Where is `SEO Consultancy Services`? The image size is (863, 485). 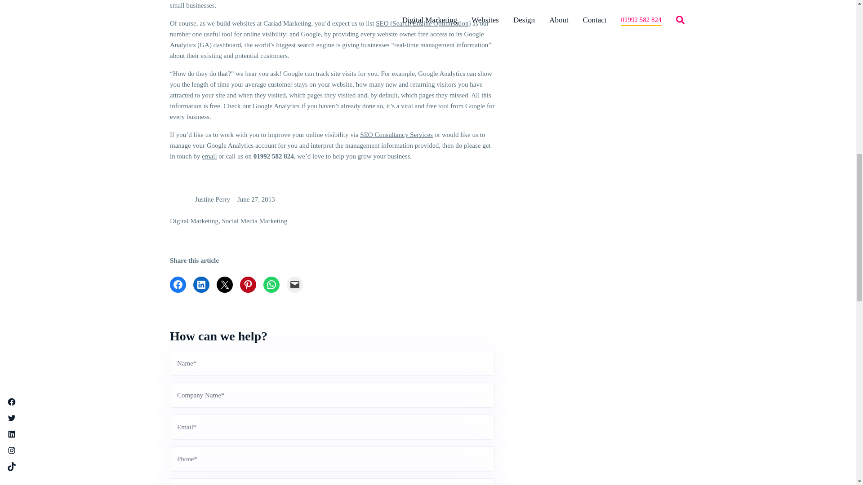 SEO Consultancy Services is located at coordinates (396, 134).